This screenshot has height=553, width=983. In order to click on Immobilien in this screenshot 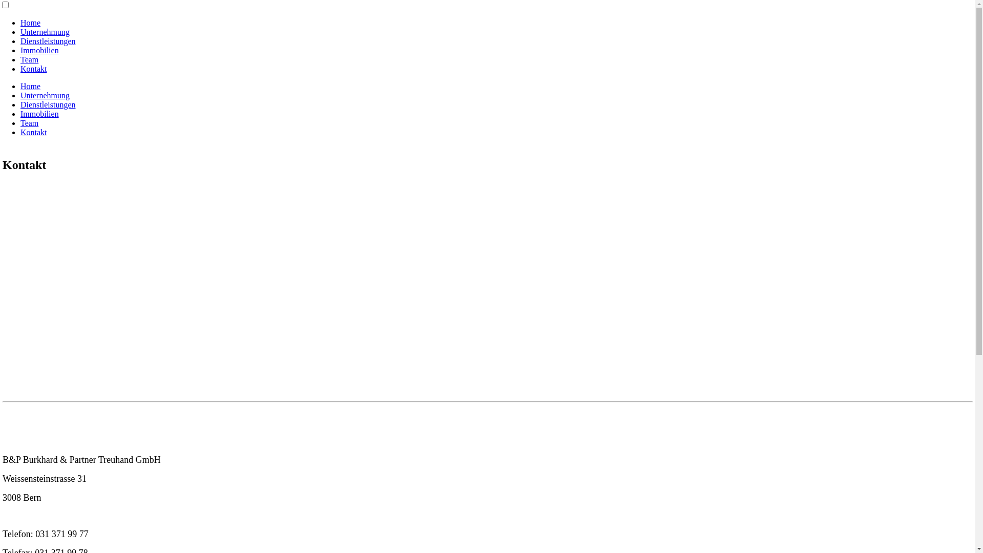, I will do `click(40, 114)`.